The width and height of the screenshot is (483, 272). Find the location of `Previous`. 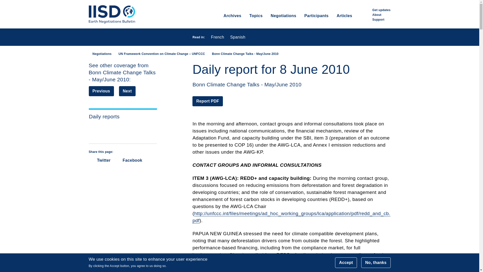

Previous is located at coordinates (101, 91).